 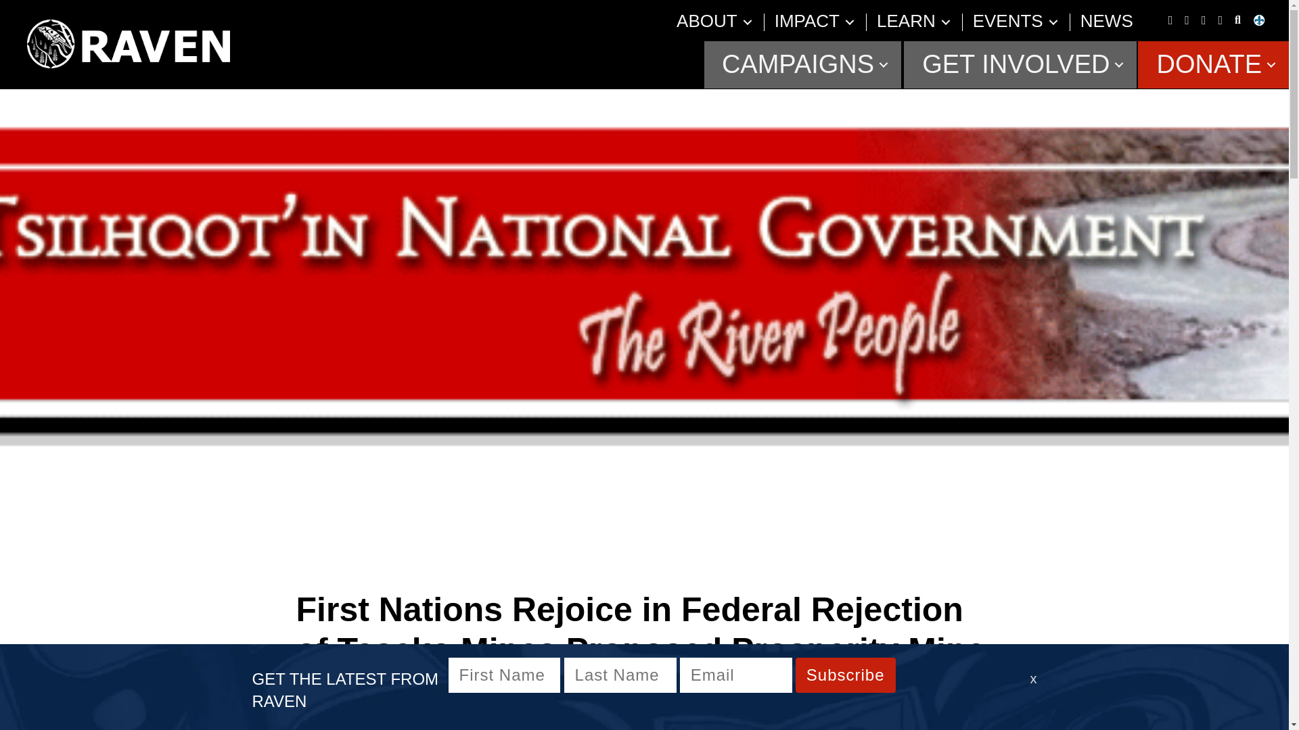 I want to click on IMPACT, so click(x=806, y=22).